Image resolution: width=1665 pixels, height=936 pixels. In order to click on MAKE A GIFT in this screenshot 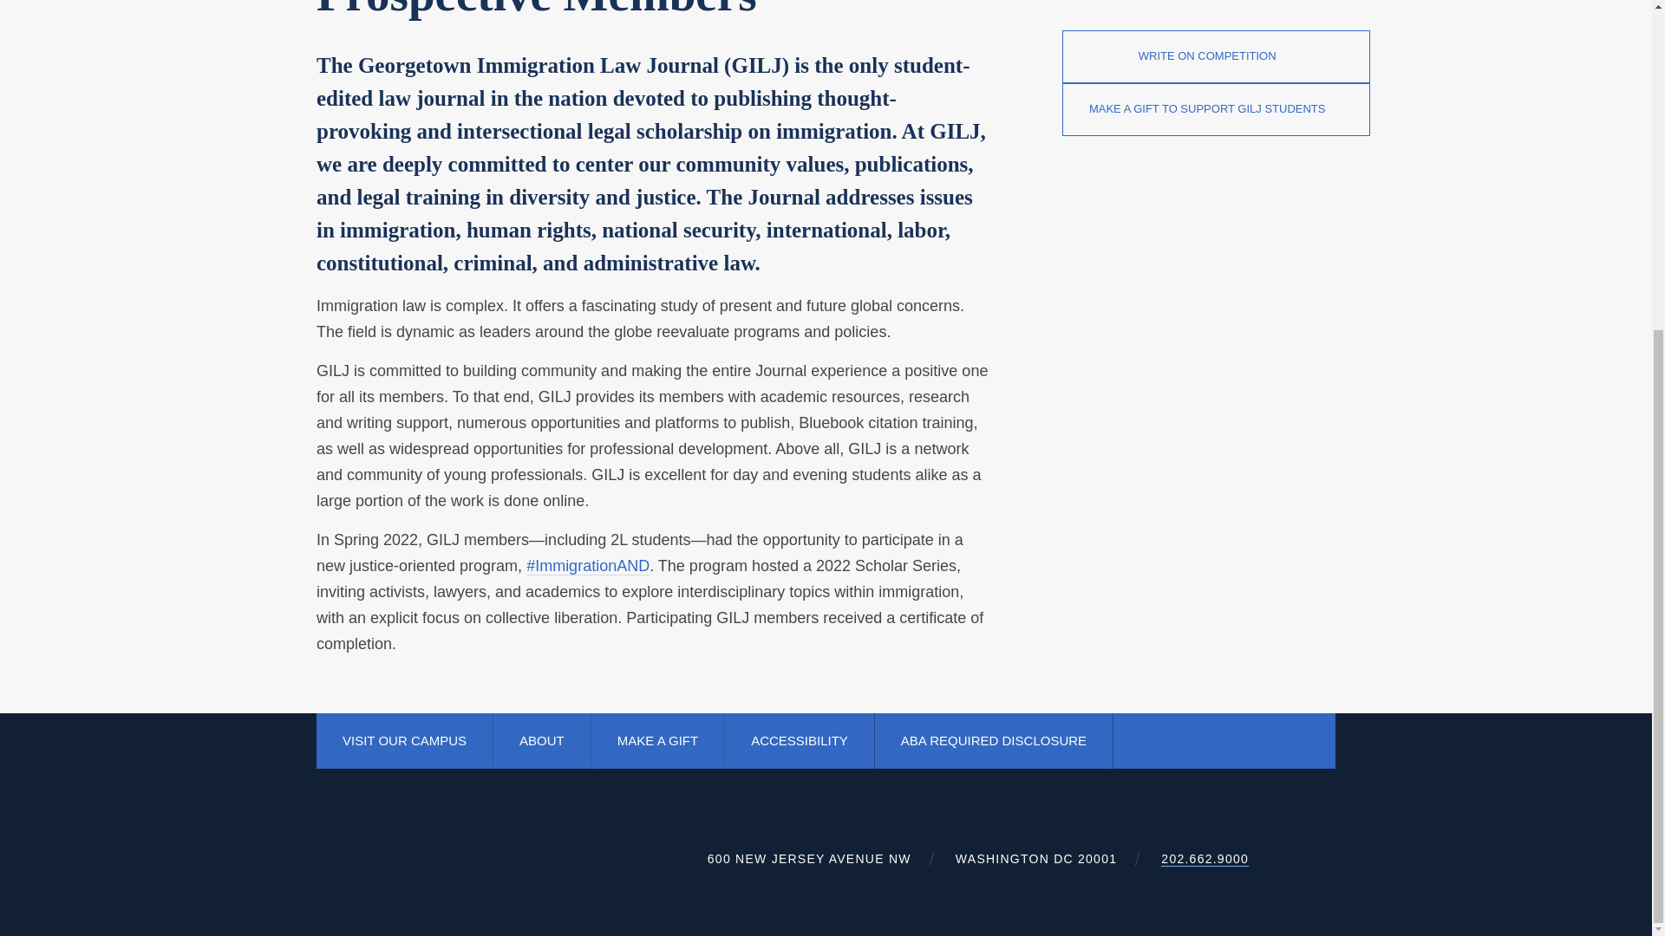, I will do `click(657, 740)`.